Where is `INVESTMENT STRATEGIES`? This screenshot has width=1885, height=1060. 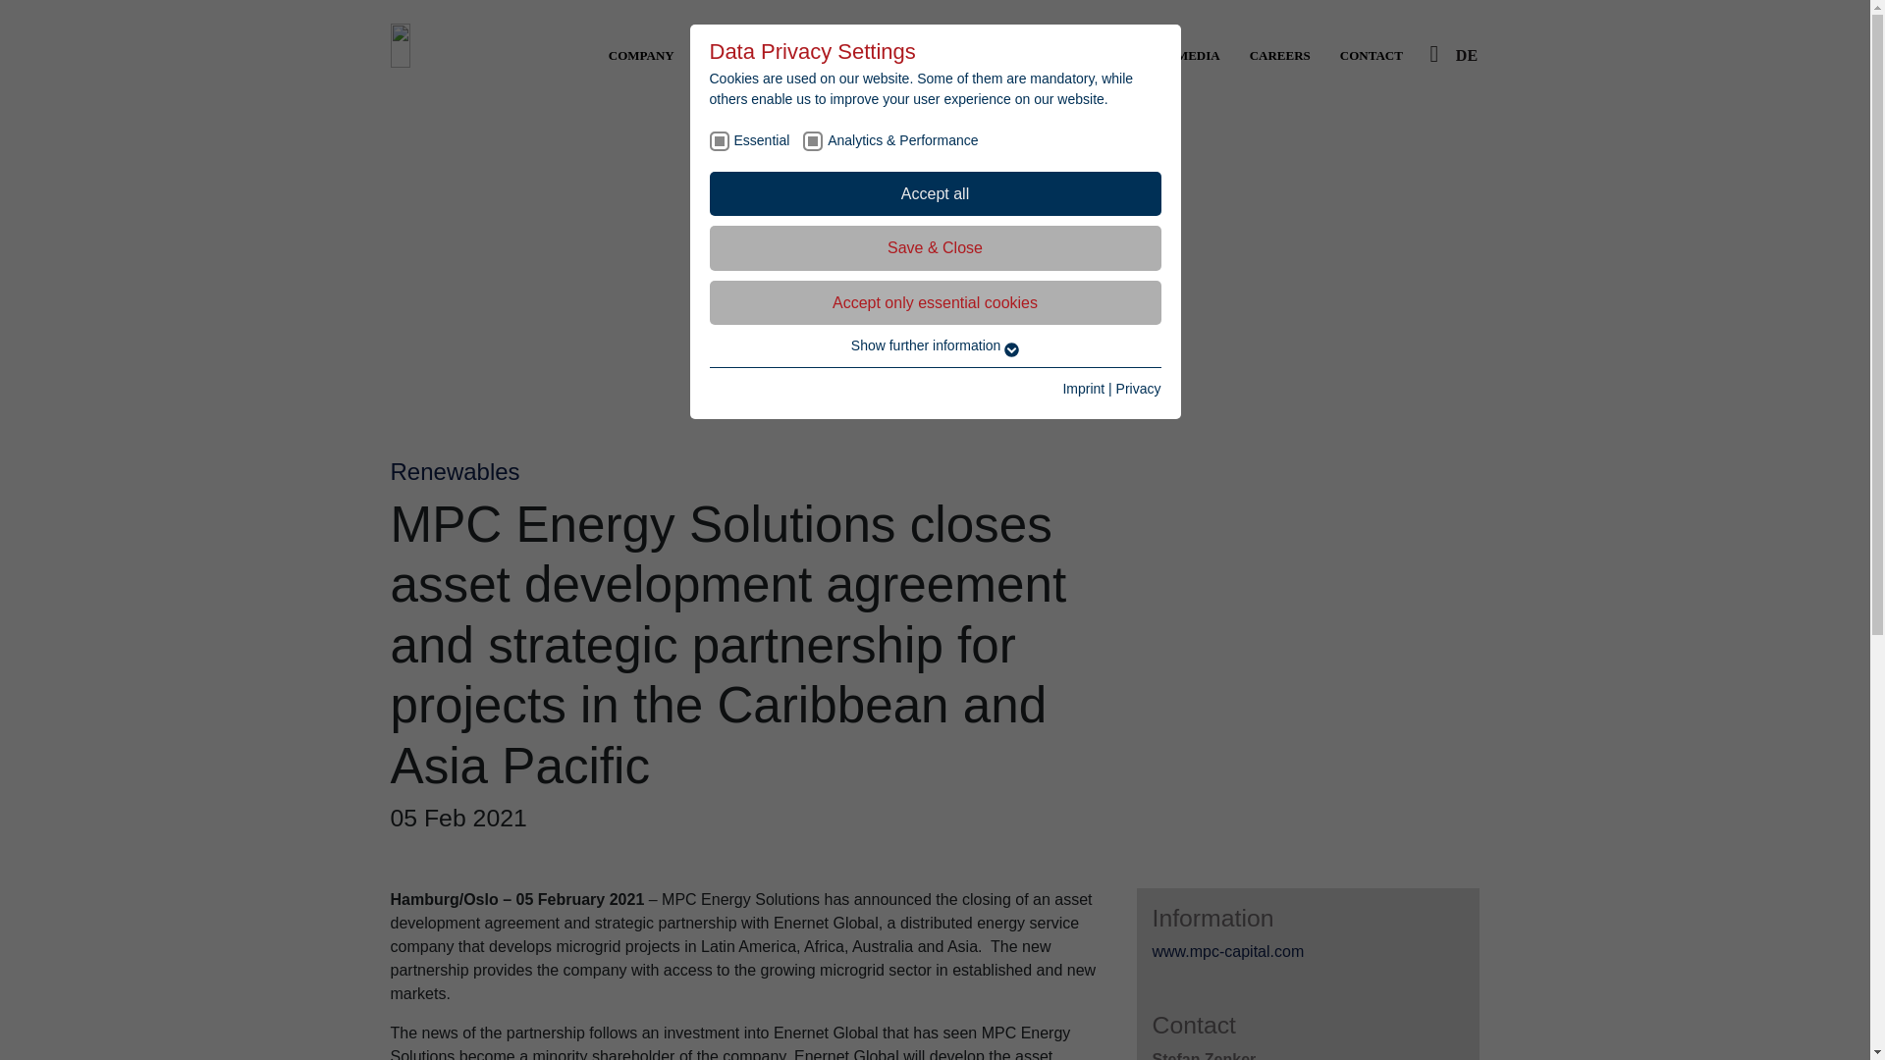
INVESTMENT STRATEGIES is located at coordinates (926, 55).